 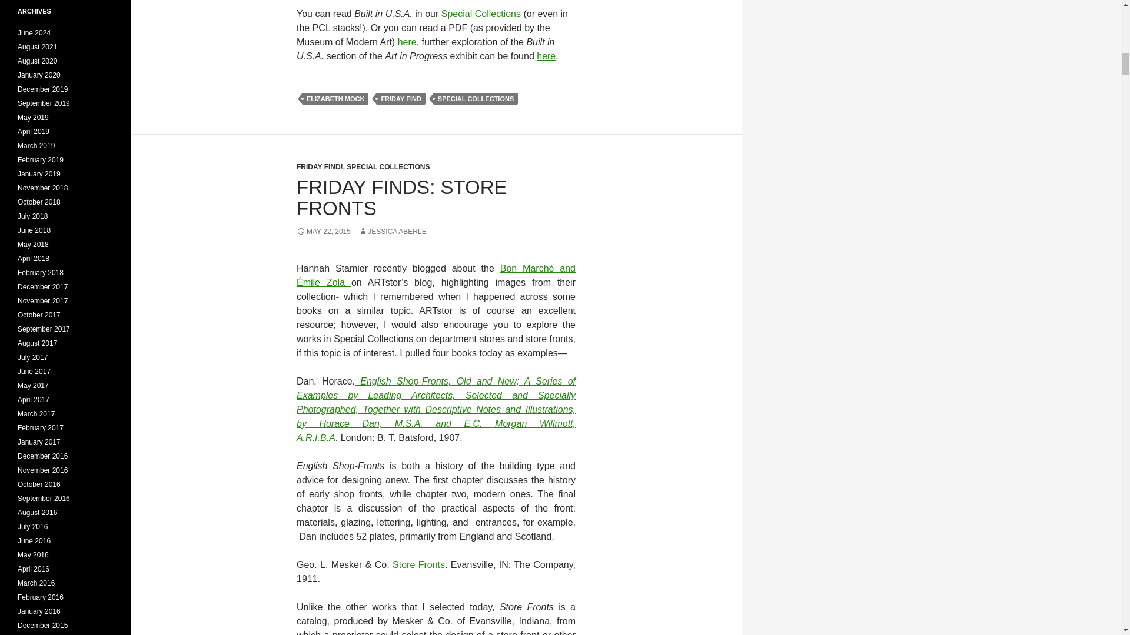 I want to click on here, so click(x=546, y=56).